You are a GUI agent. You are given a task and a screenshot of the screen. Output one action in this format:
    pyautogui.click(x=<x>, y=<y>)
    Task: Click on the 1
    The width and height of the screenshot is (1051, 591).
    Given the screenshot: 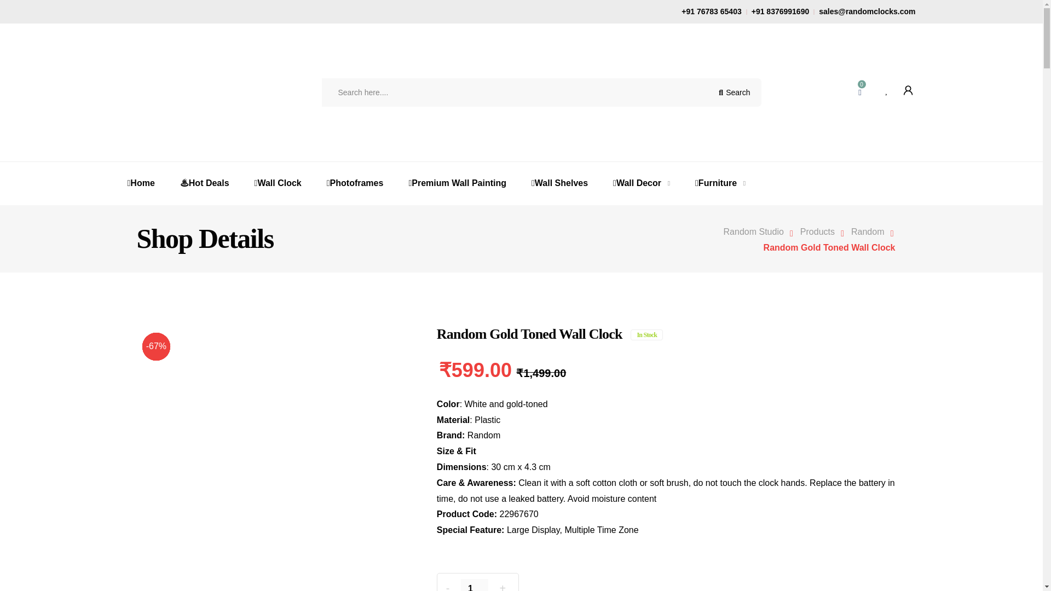 What is the action you would take?
    pyautogui.click(x=475, y=585)
    